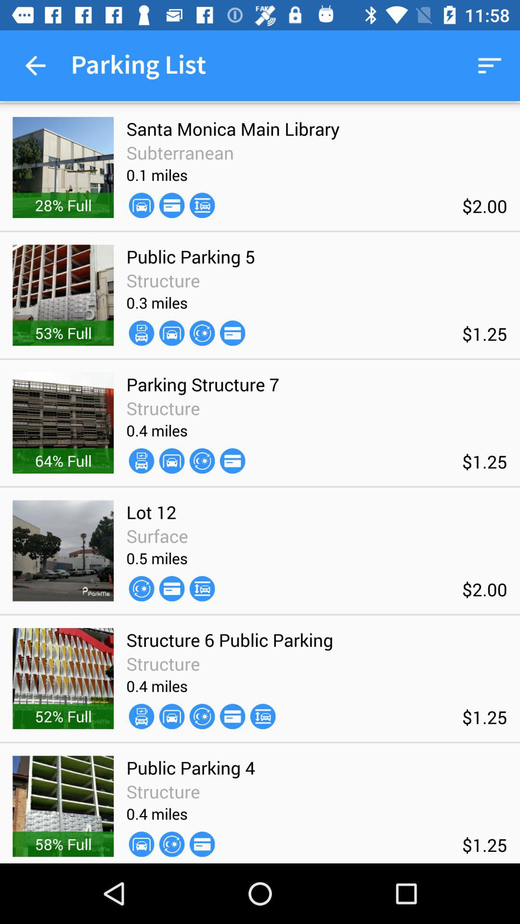 The image size is (520, 924). Describe the element at coordinates (157, 536) in the screenshot. I see `launch surface` at that location.